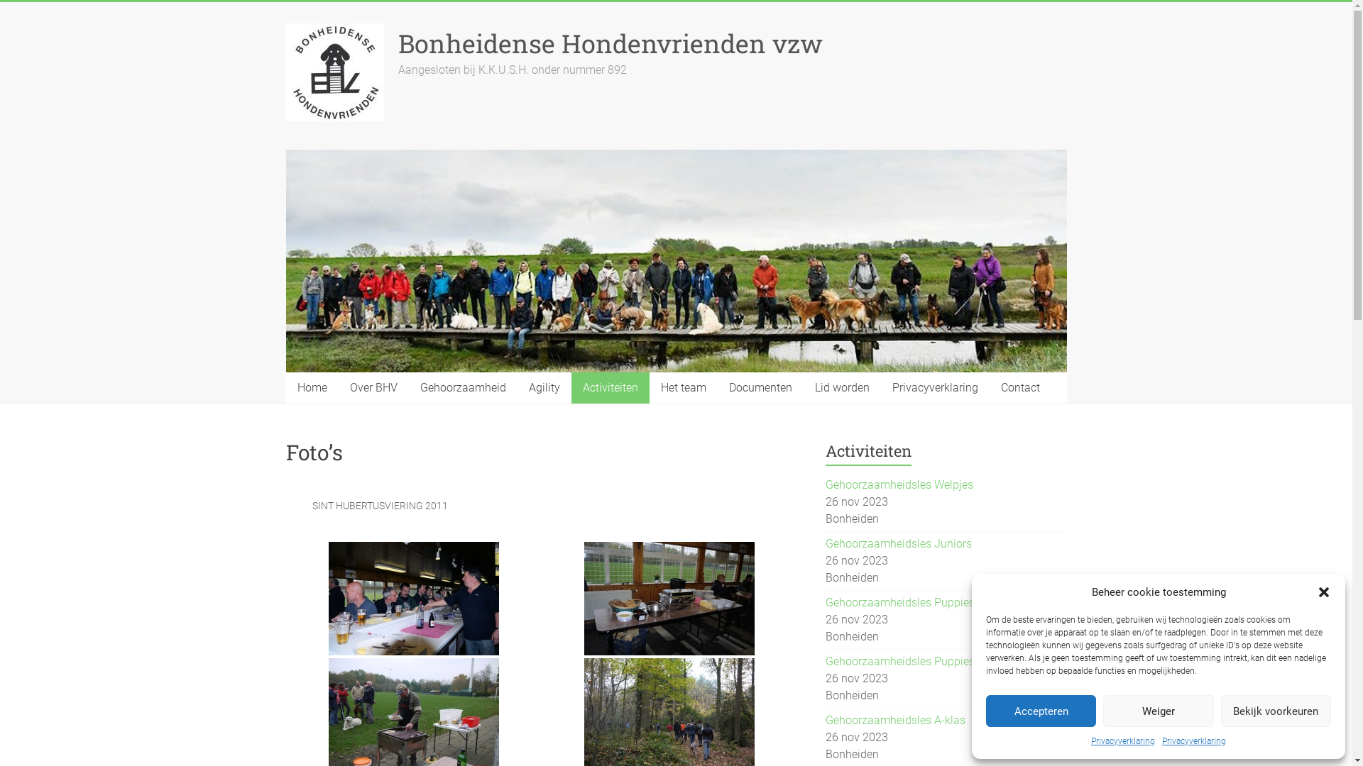 The width and height of the screenshot is (1363, 766). I want to click on Privacyverklaring, so click(1123, 741).